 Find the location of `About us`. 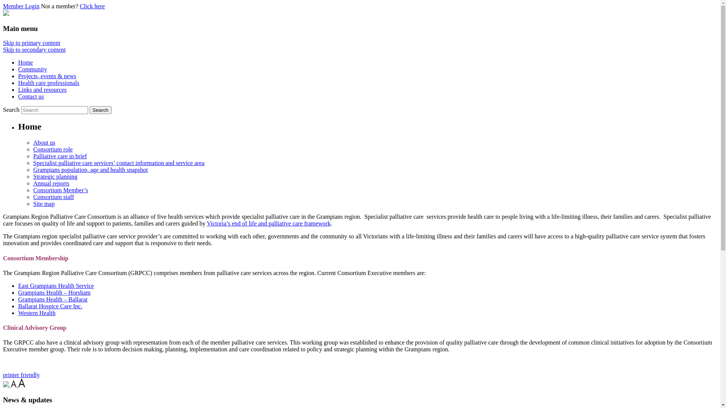

About us is located at coordinates (44, 143).